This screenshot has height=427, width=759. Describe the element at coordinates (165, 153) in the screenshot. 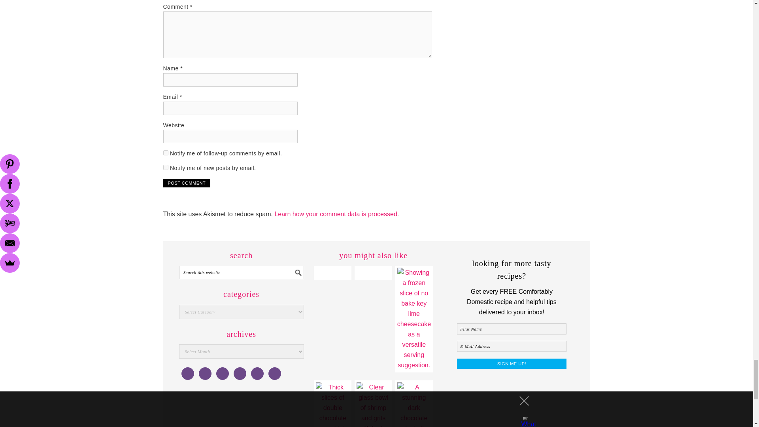

I see `subscribe` at that location.